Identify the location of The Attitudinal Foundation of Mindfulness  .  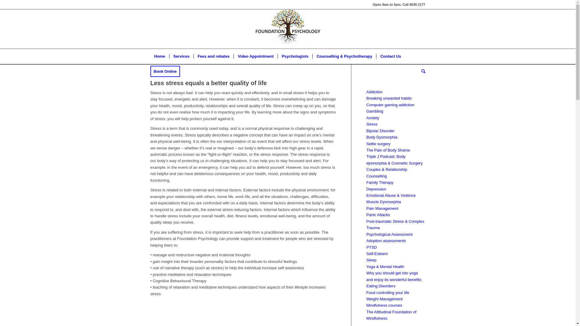
(391, 315).